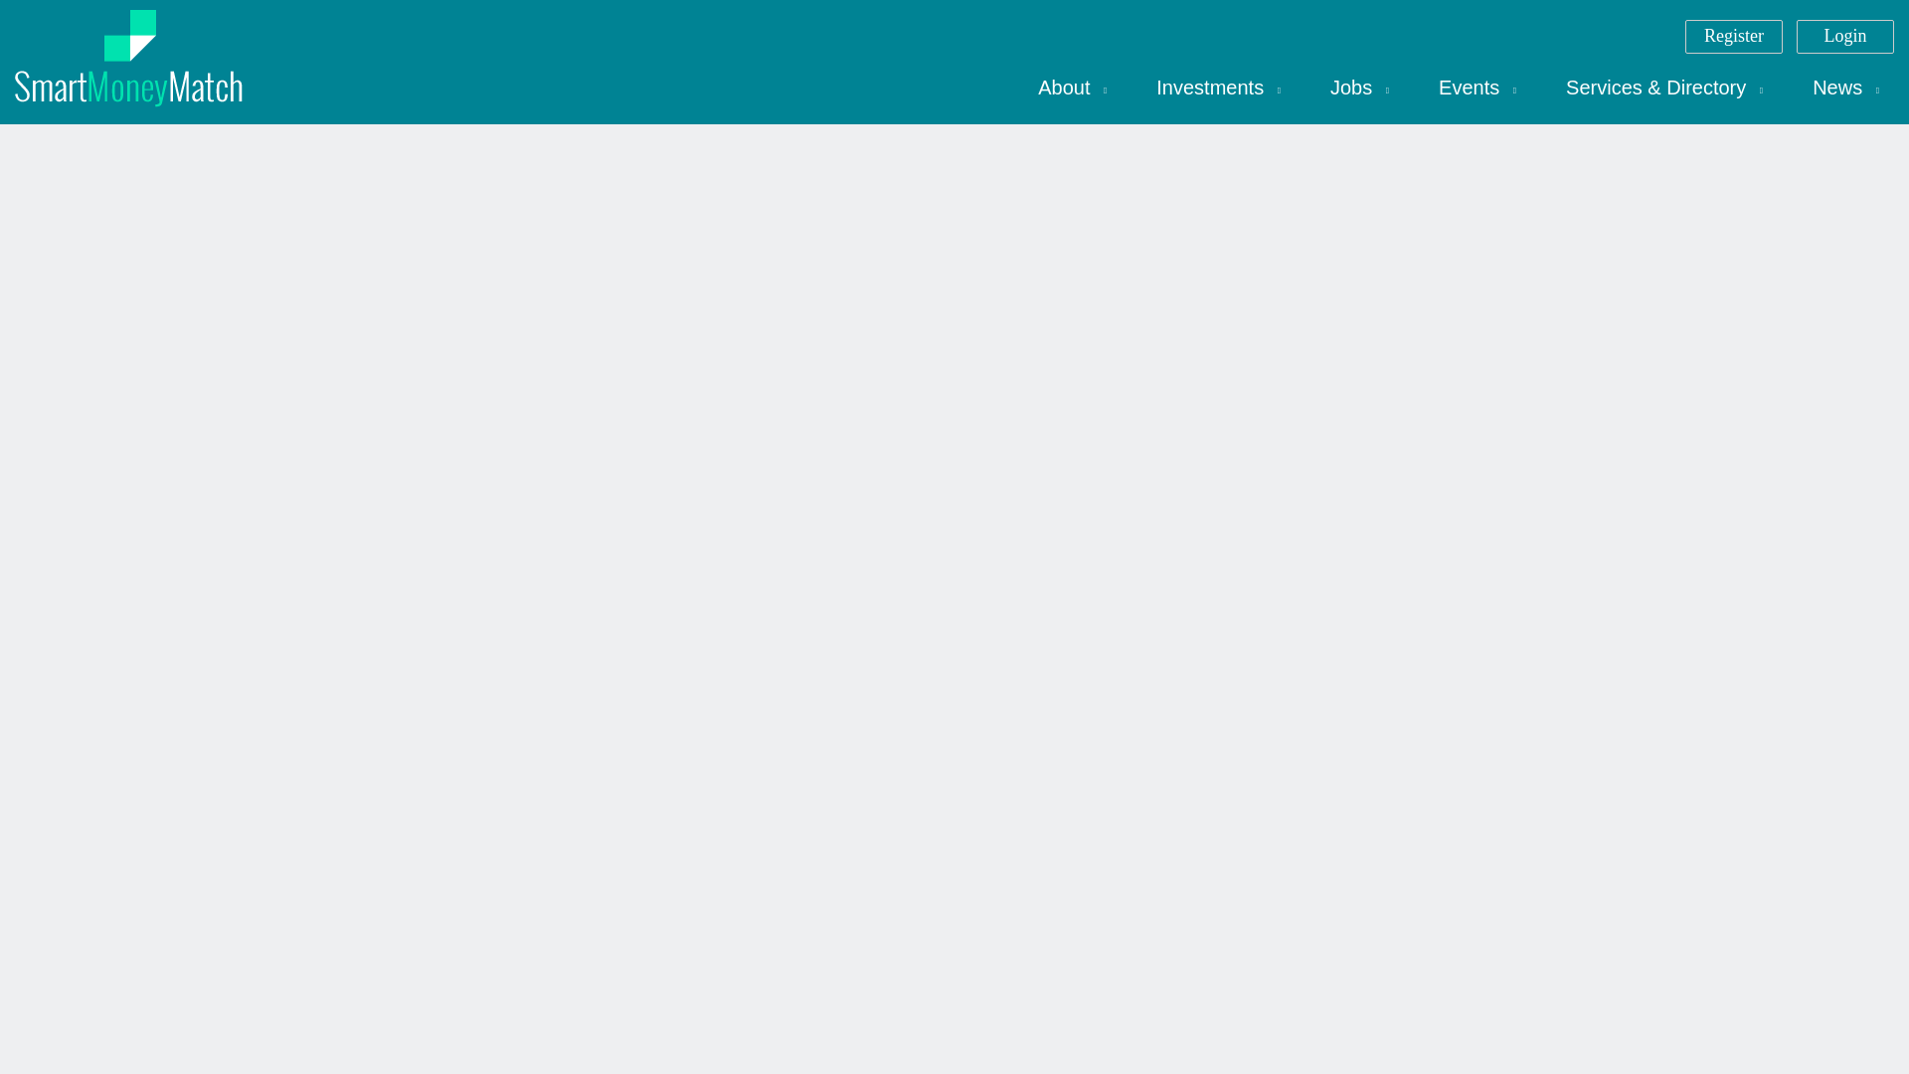 This screenshot has width=1909, height=1074. What do you see at coordinates (1358, 88) in the screenshot?
I see `Jobs` at bounding box center [1358, 88].